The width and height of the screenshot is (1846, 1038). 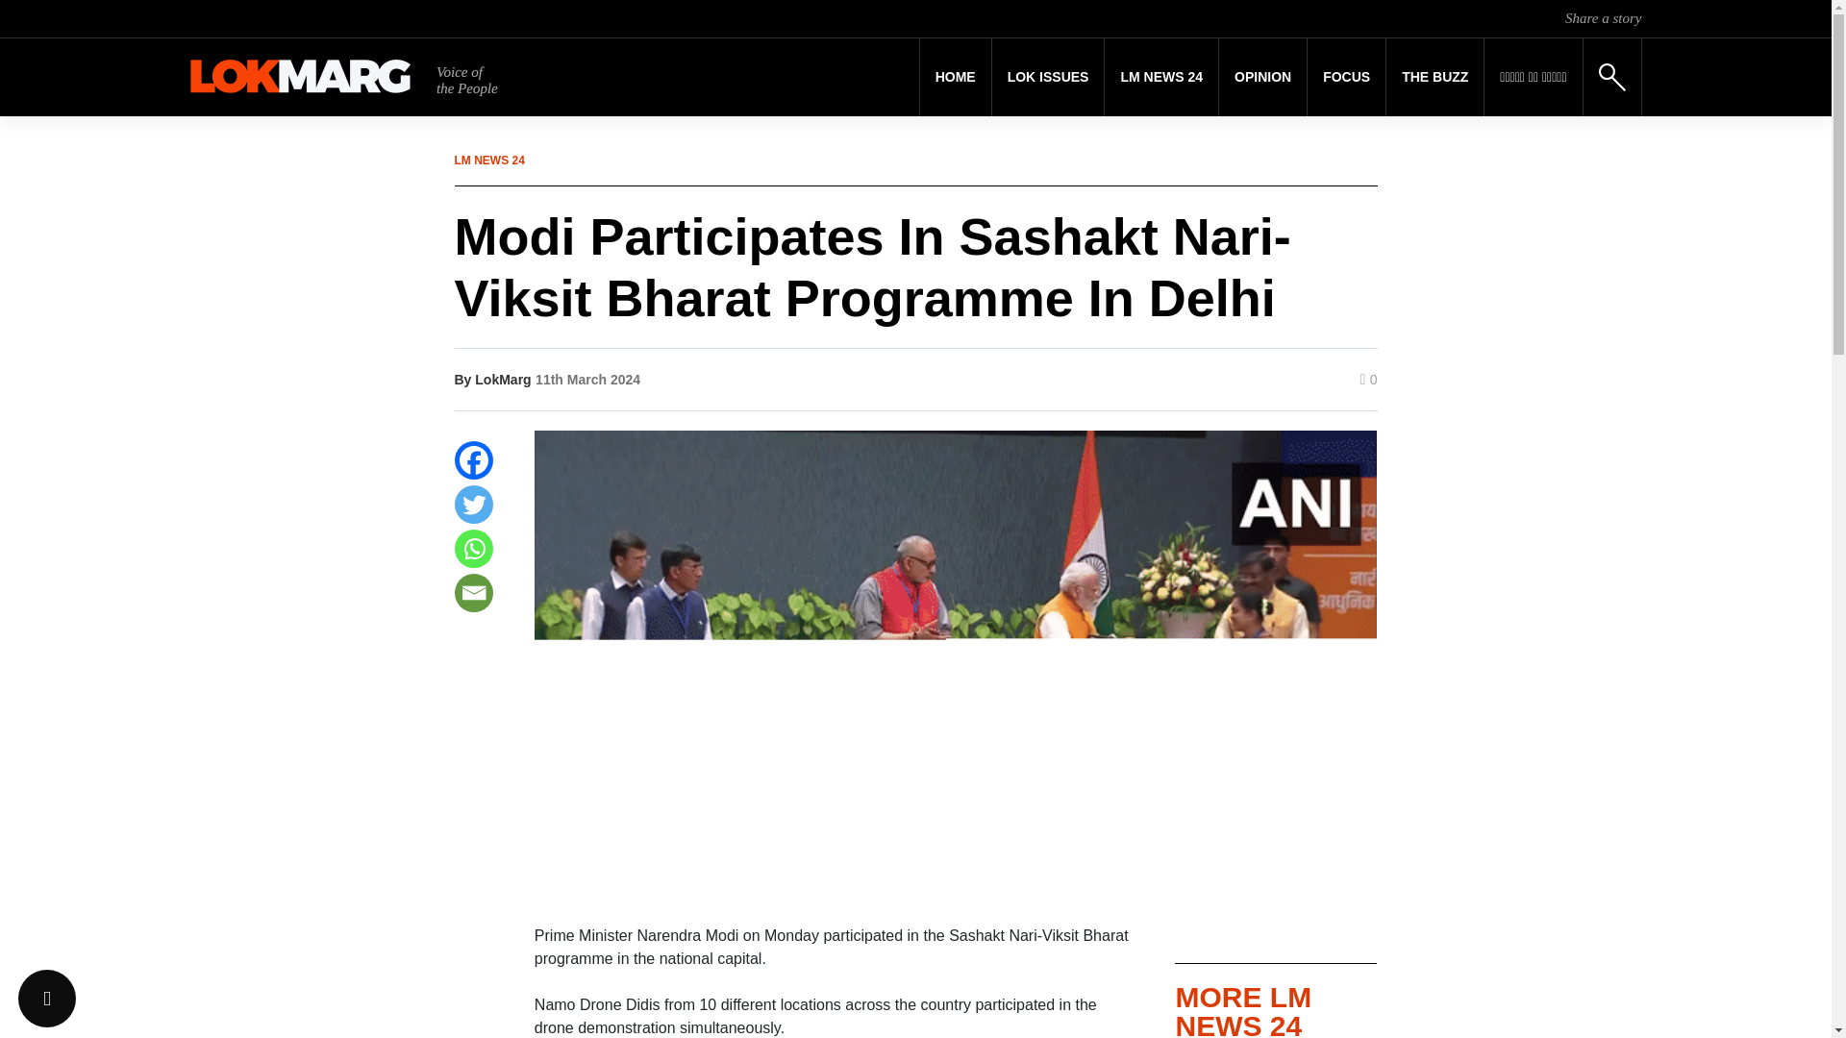 What do you see at coordinates (473, 548) in the screenshot?
I see `Whatsapp` at bounding box center [473, 548].